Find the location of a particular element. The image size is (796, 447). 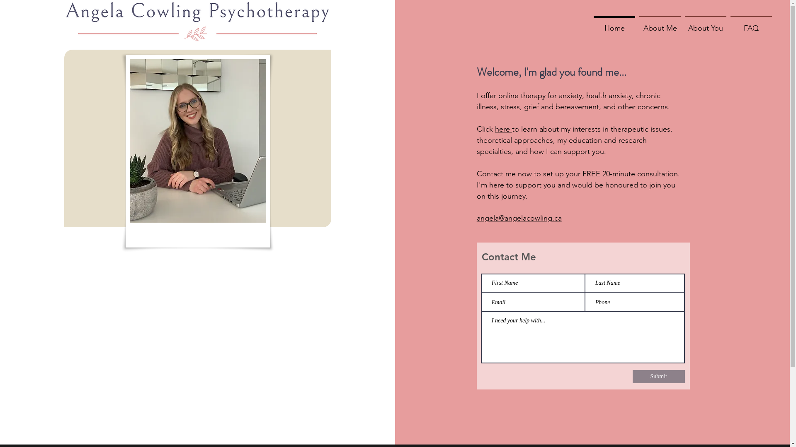

Submit is located at coordinates (659, 377).